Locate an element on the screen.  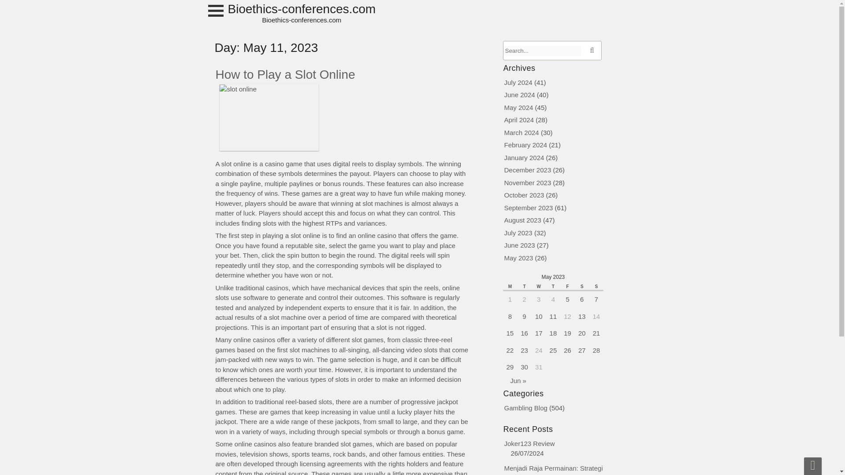
February 2024 is located at coordinates (526, 145).